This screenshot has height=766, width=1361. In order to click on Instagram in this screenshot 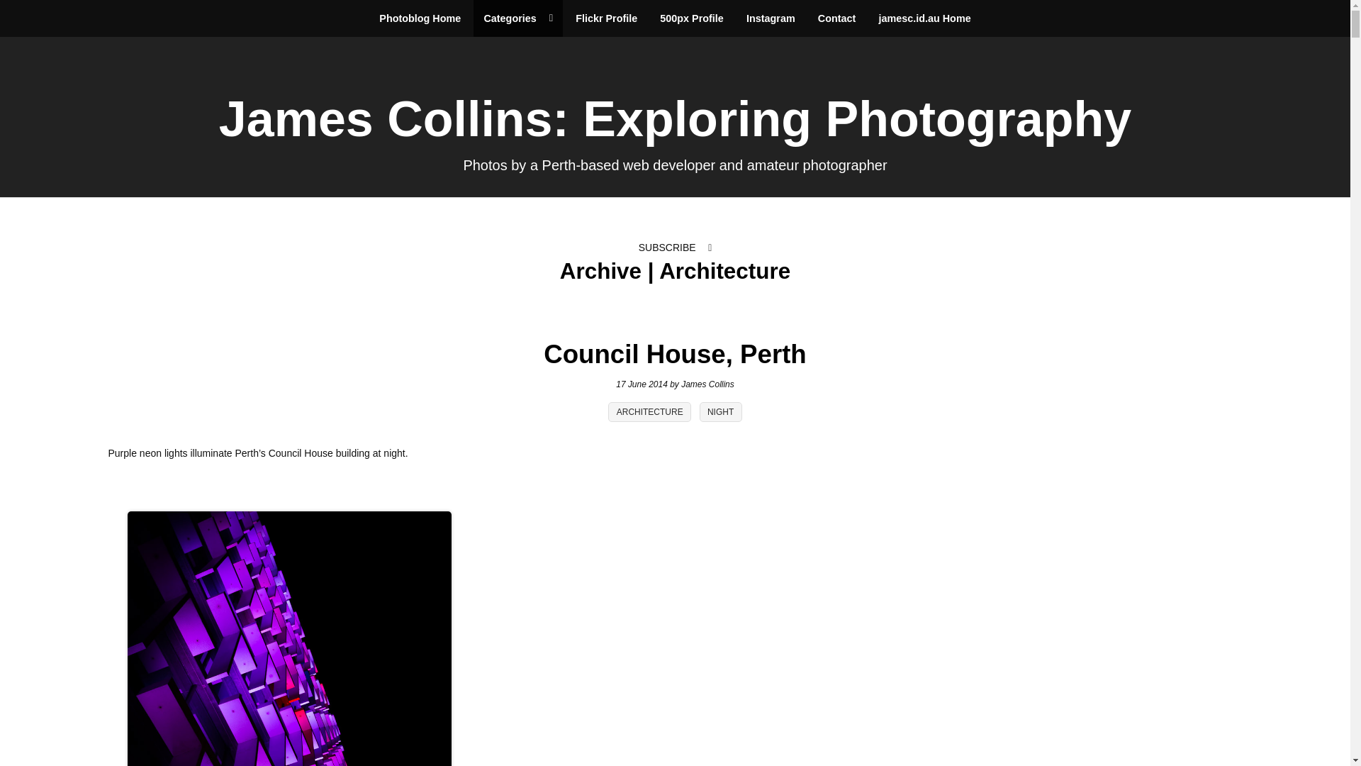, I will do `click(771, 18)`.